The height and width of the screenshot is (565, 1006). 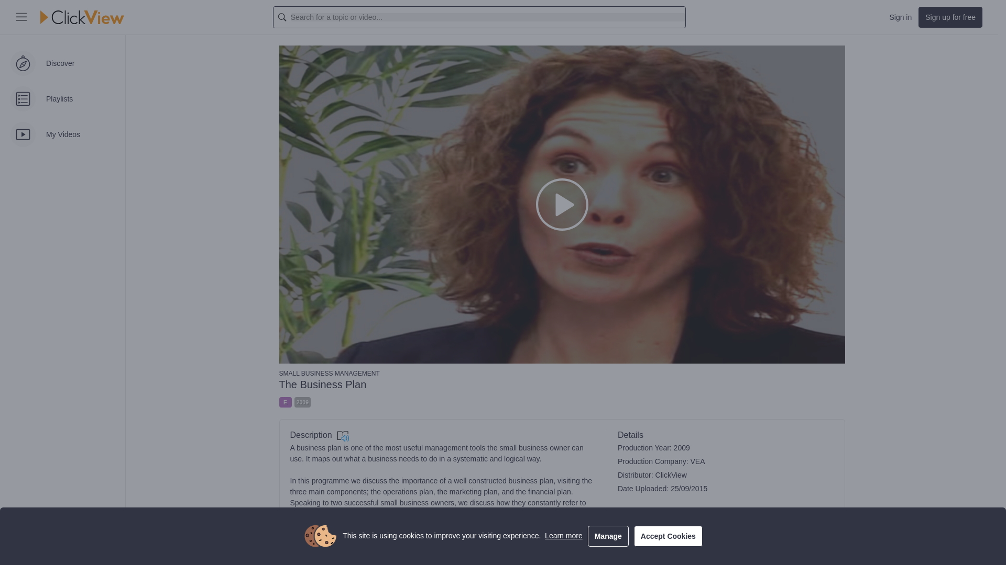 I want to click on Learn more, so click(x=564, y=536).